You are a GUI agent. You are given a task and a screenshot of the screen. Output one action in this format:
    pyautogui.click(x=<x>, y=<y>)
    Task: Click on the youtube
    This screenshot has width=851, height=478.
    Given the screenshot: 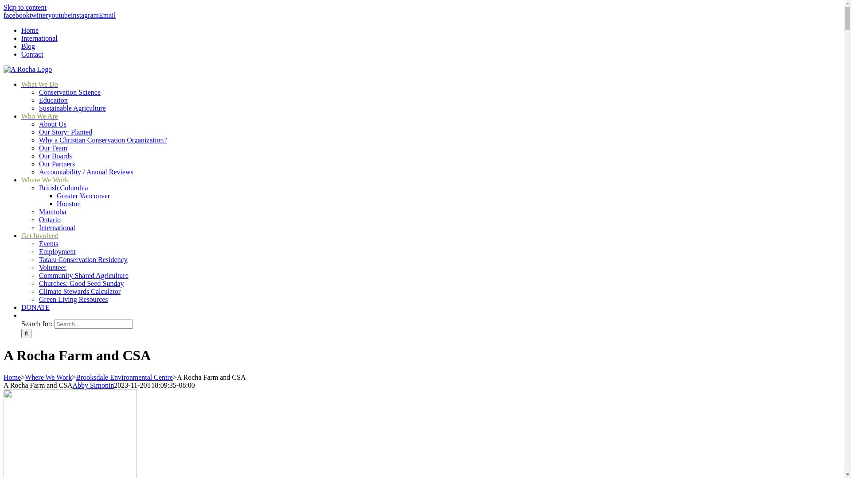 What is the action you would take?
    pyautogui.click(x=59, y=15)
    